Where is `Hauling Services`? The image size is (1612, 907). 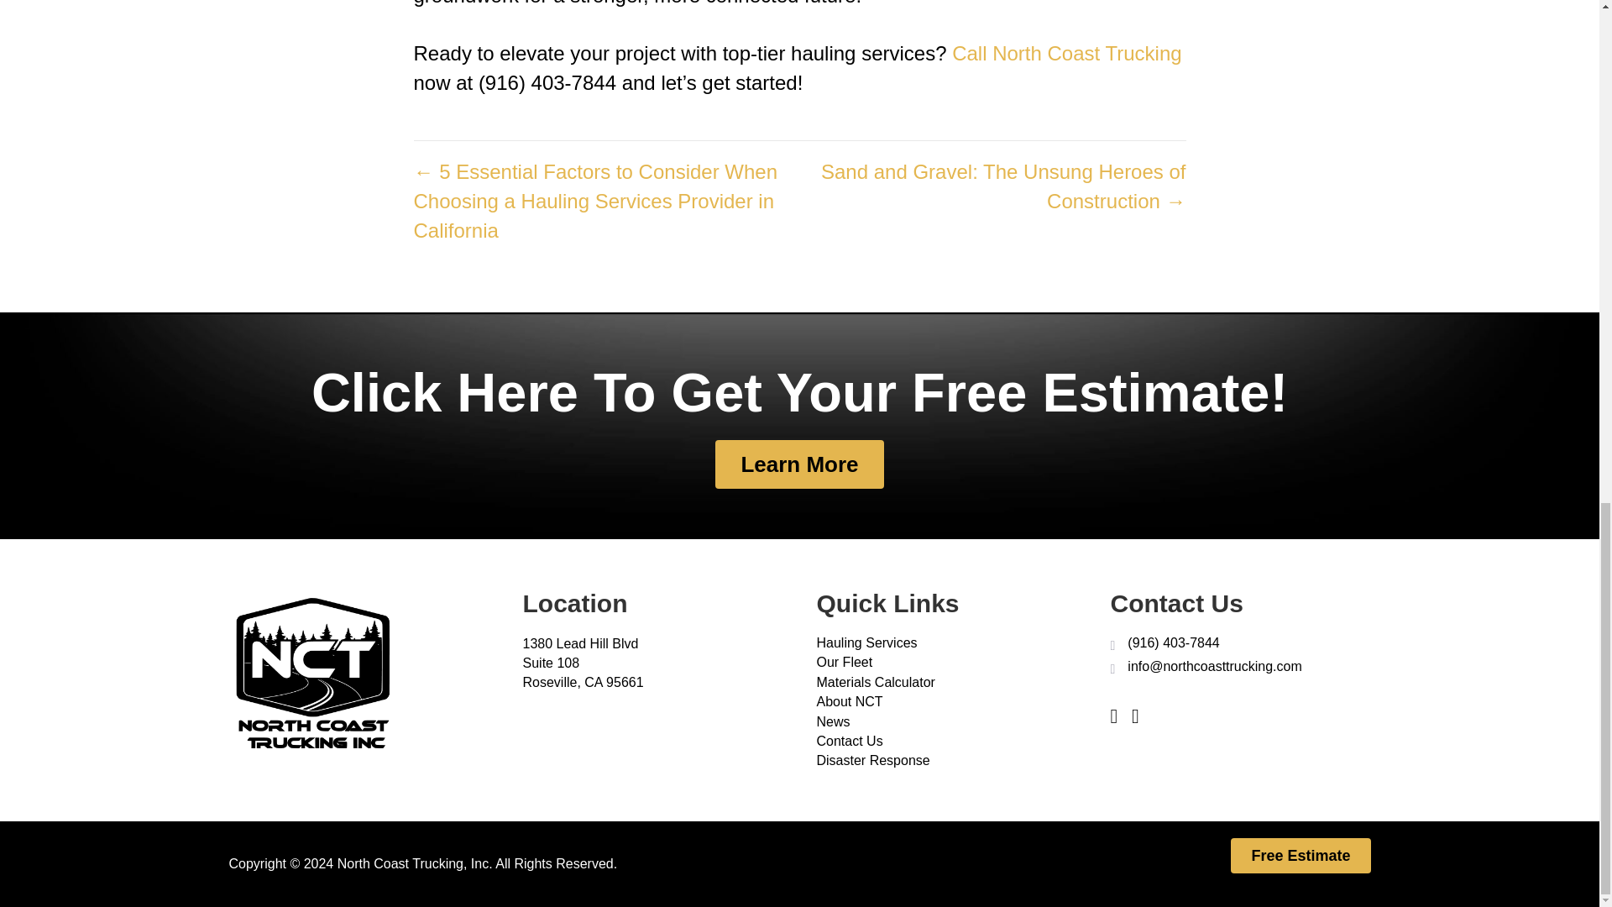
Hauling Services is located at coordinates (945, 642).